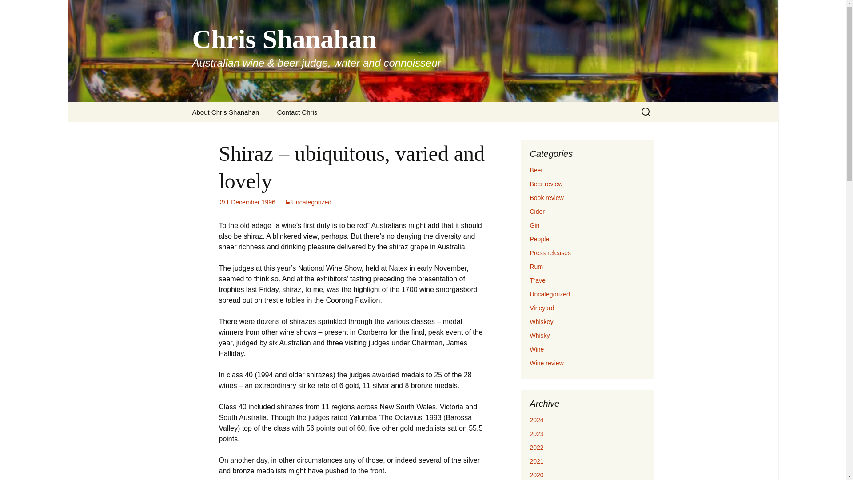  I want to click on Rum, so click(536, 267).